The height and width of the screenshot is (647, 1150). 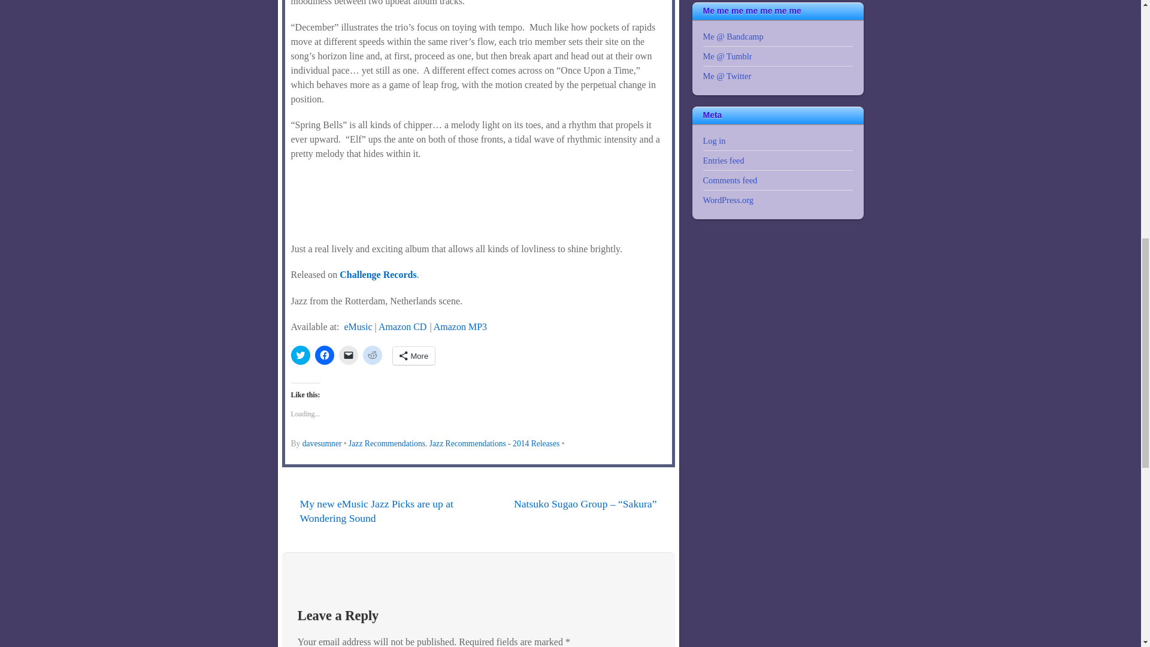 What do you see at coordinates (358, 326) in the screenshot?
I see `eMusic` at bounding box center [358, 326].